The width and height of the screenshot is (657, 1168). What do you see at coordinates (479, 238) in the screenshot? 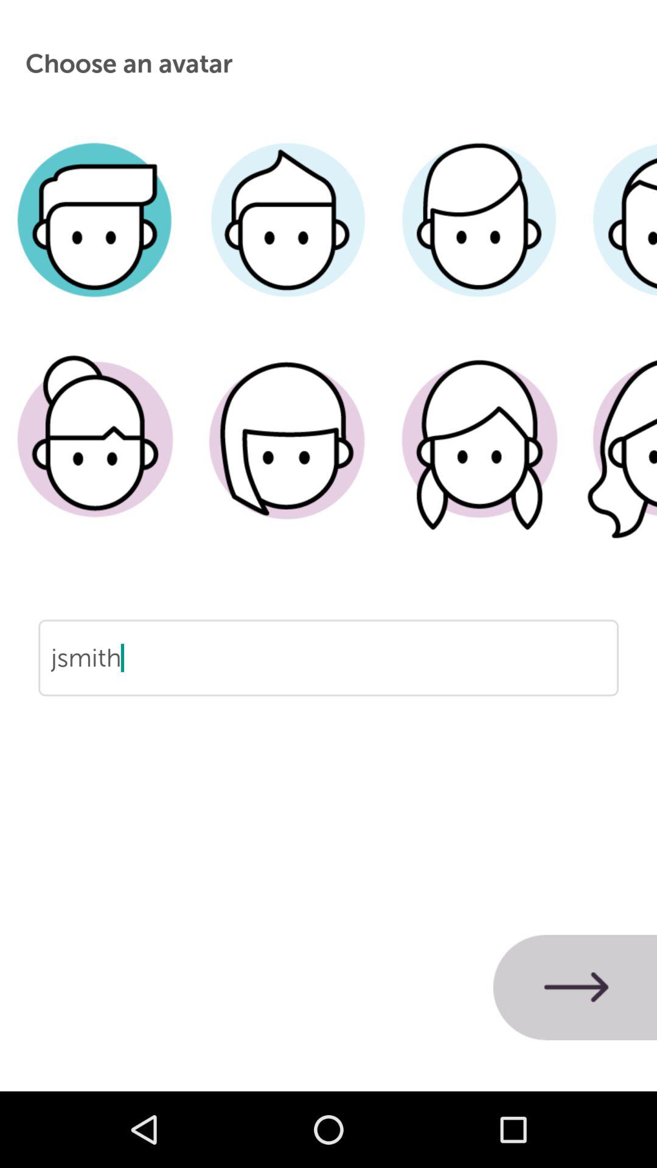
I see `click on avatar` at bounding box center [479, 238].